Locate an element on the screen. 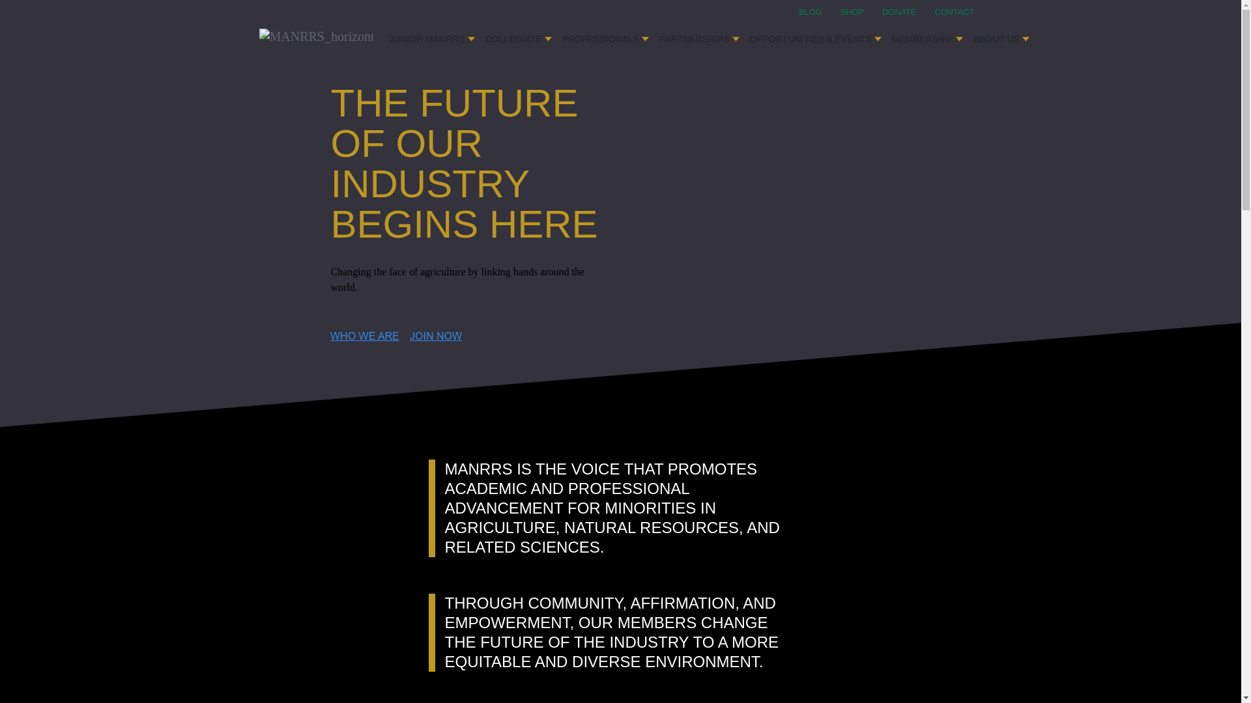 The width and height of the screenshot is (1251, 703). JUNIOR MANRRS is located at coordinates (432, 35).